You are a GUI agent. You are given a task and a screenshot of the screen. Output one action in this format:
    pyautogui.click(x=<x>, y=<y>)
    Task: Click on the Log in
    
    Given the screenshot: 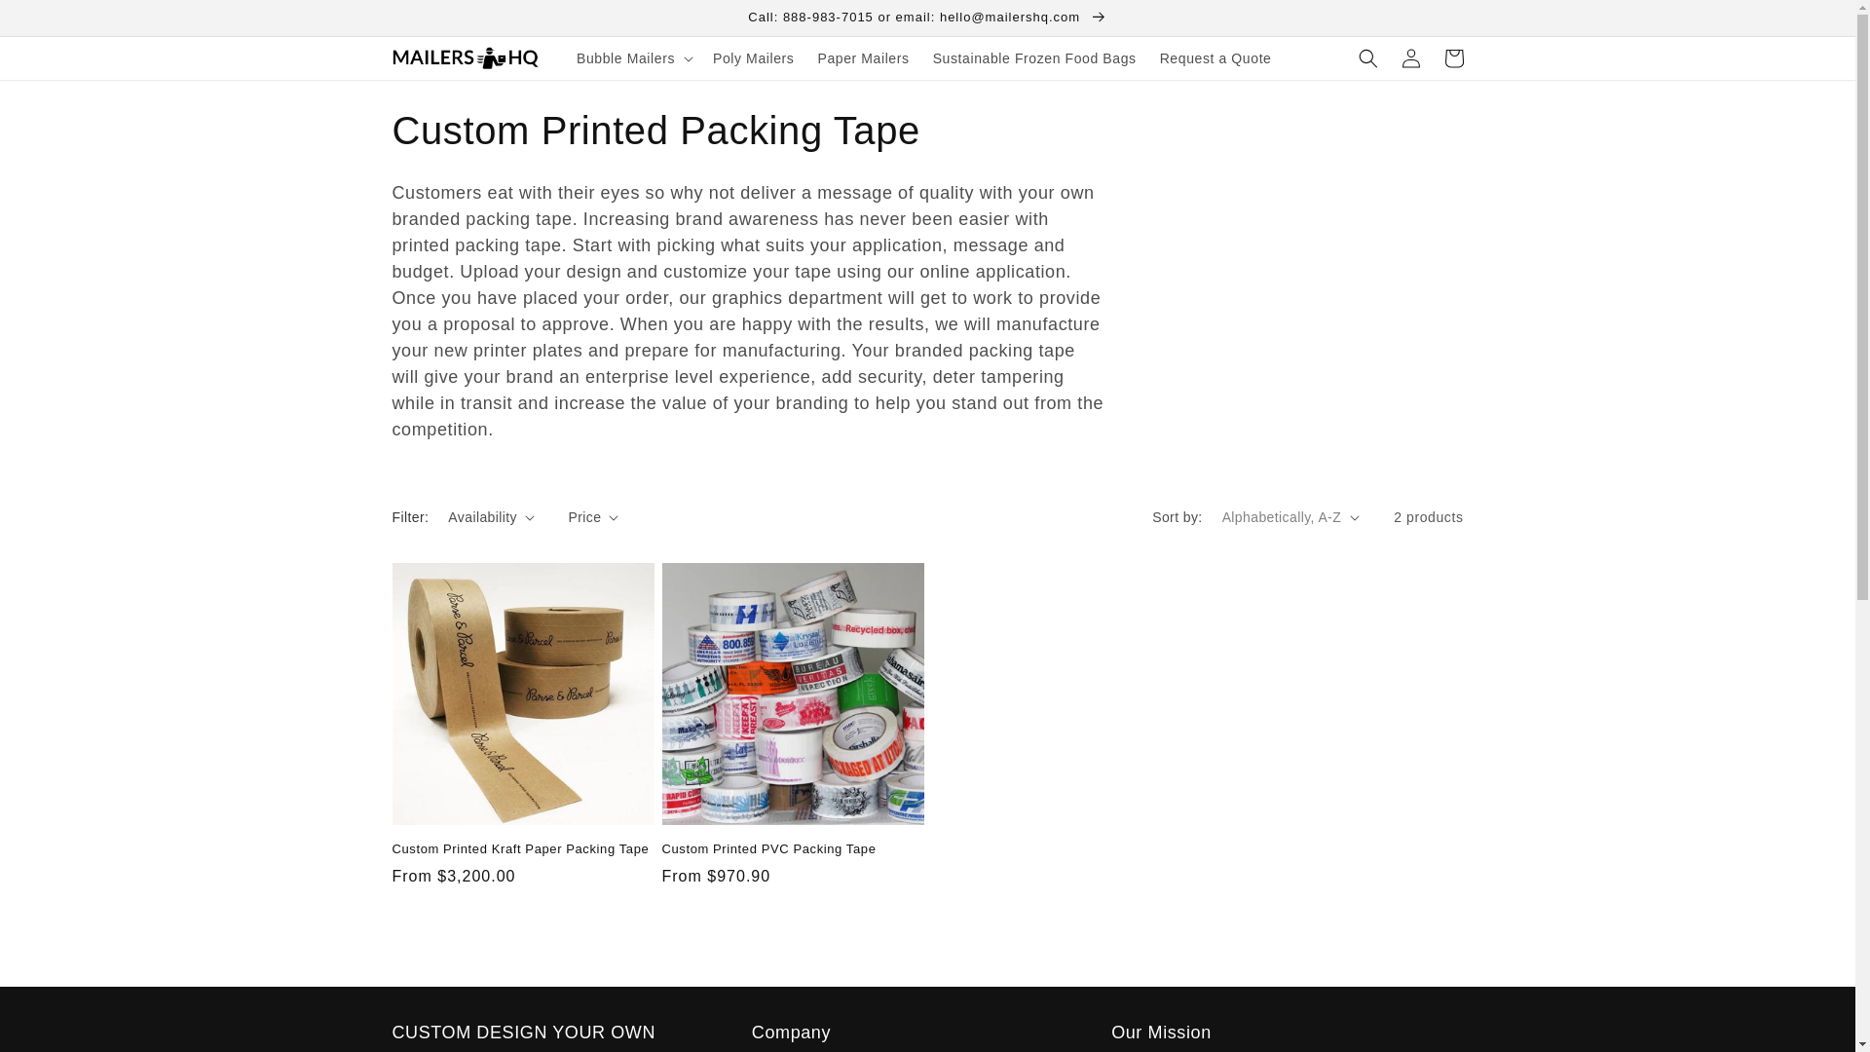 What is the action you would take?
    pyautogui.click(x=1410, y=58)
    